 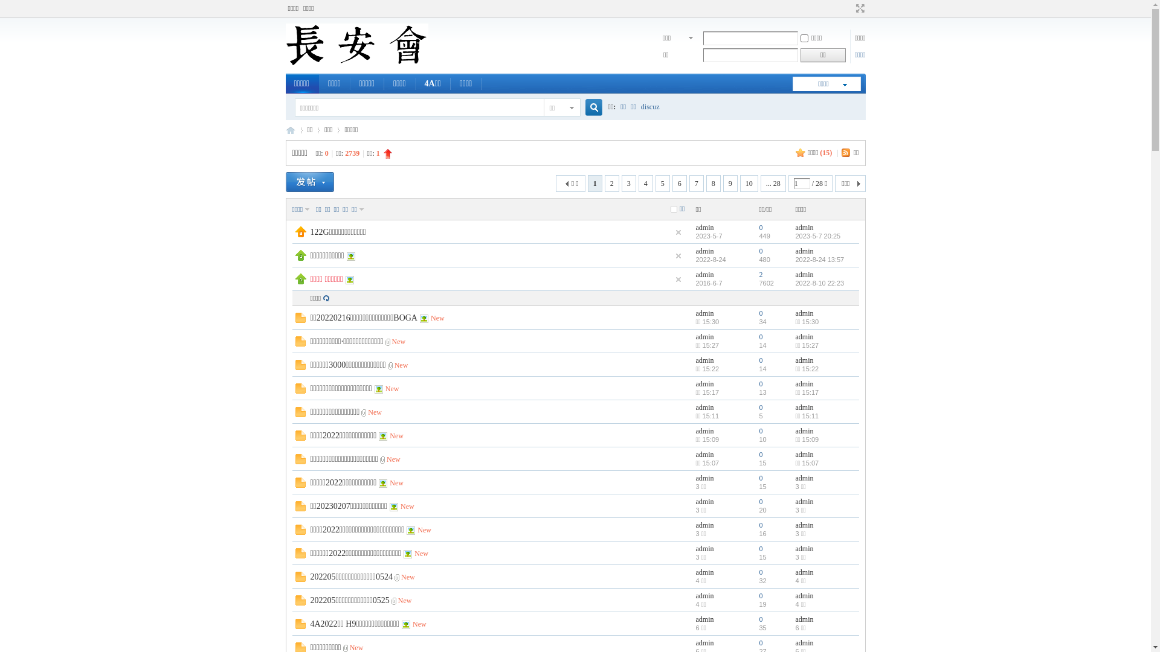 What do you see at coordinates (650, 106) in the screenshot?
I see `discuz` at bounding box center [650, 106].